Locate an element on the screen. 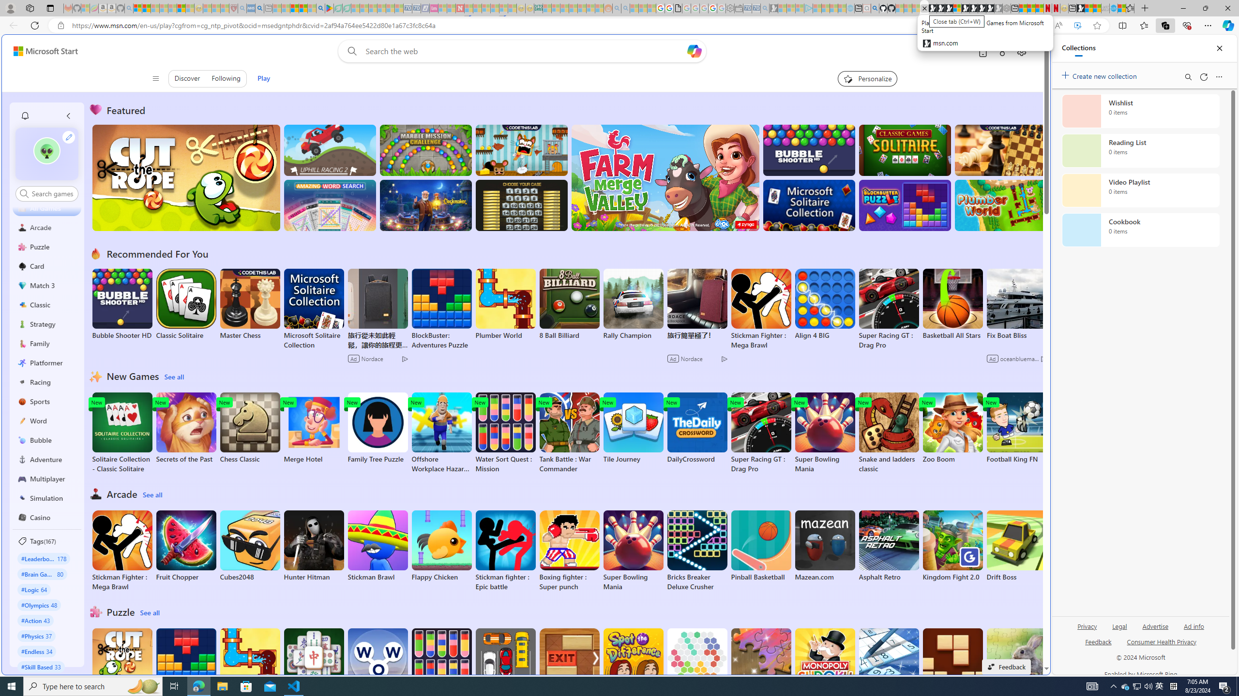 The width and height of the screenshot is (1239, 696). Squicky is located at coordinates (522, 150).